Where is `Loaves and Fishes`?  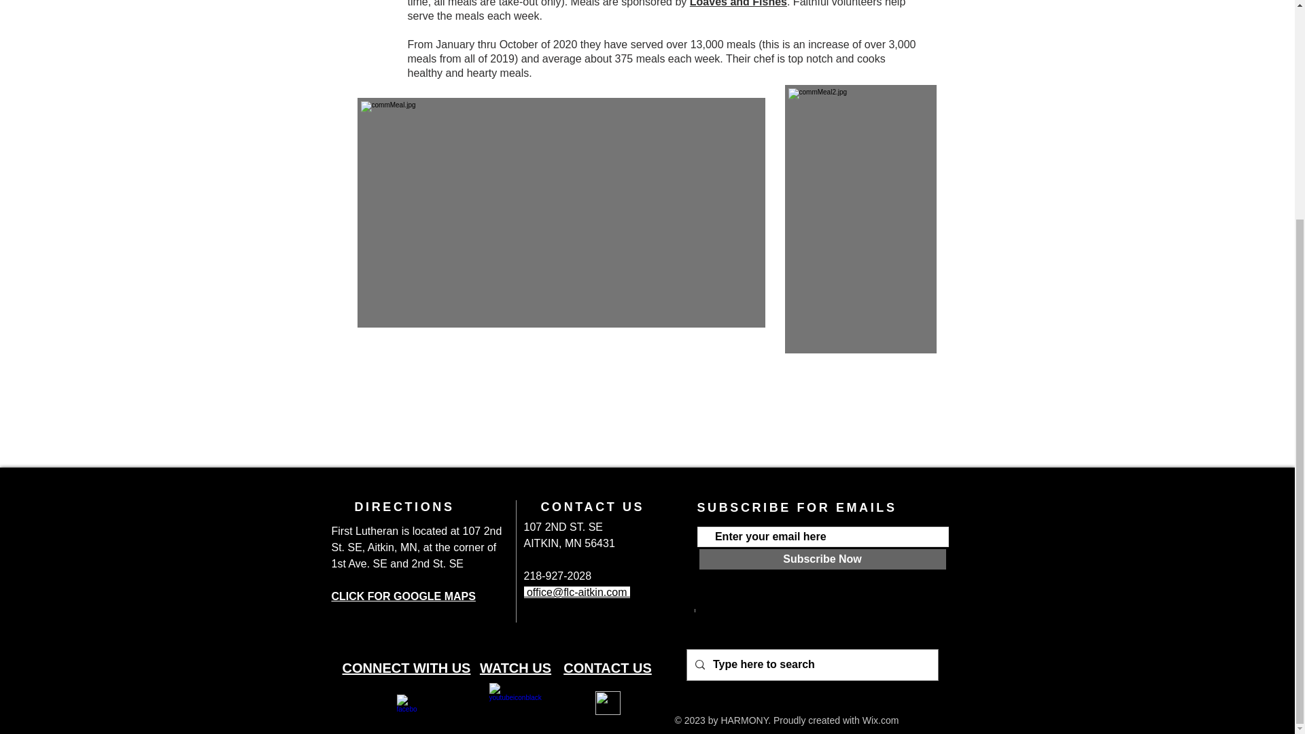
Loaves and Fishes is located at coordinates (738, 3).